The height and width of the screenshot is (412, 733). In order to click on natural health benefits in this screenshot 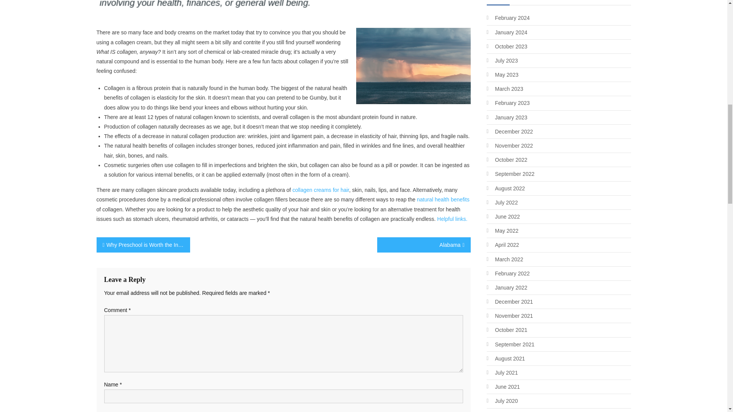, I will do `click(443, 200)`.